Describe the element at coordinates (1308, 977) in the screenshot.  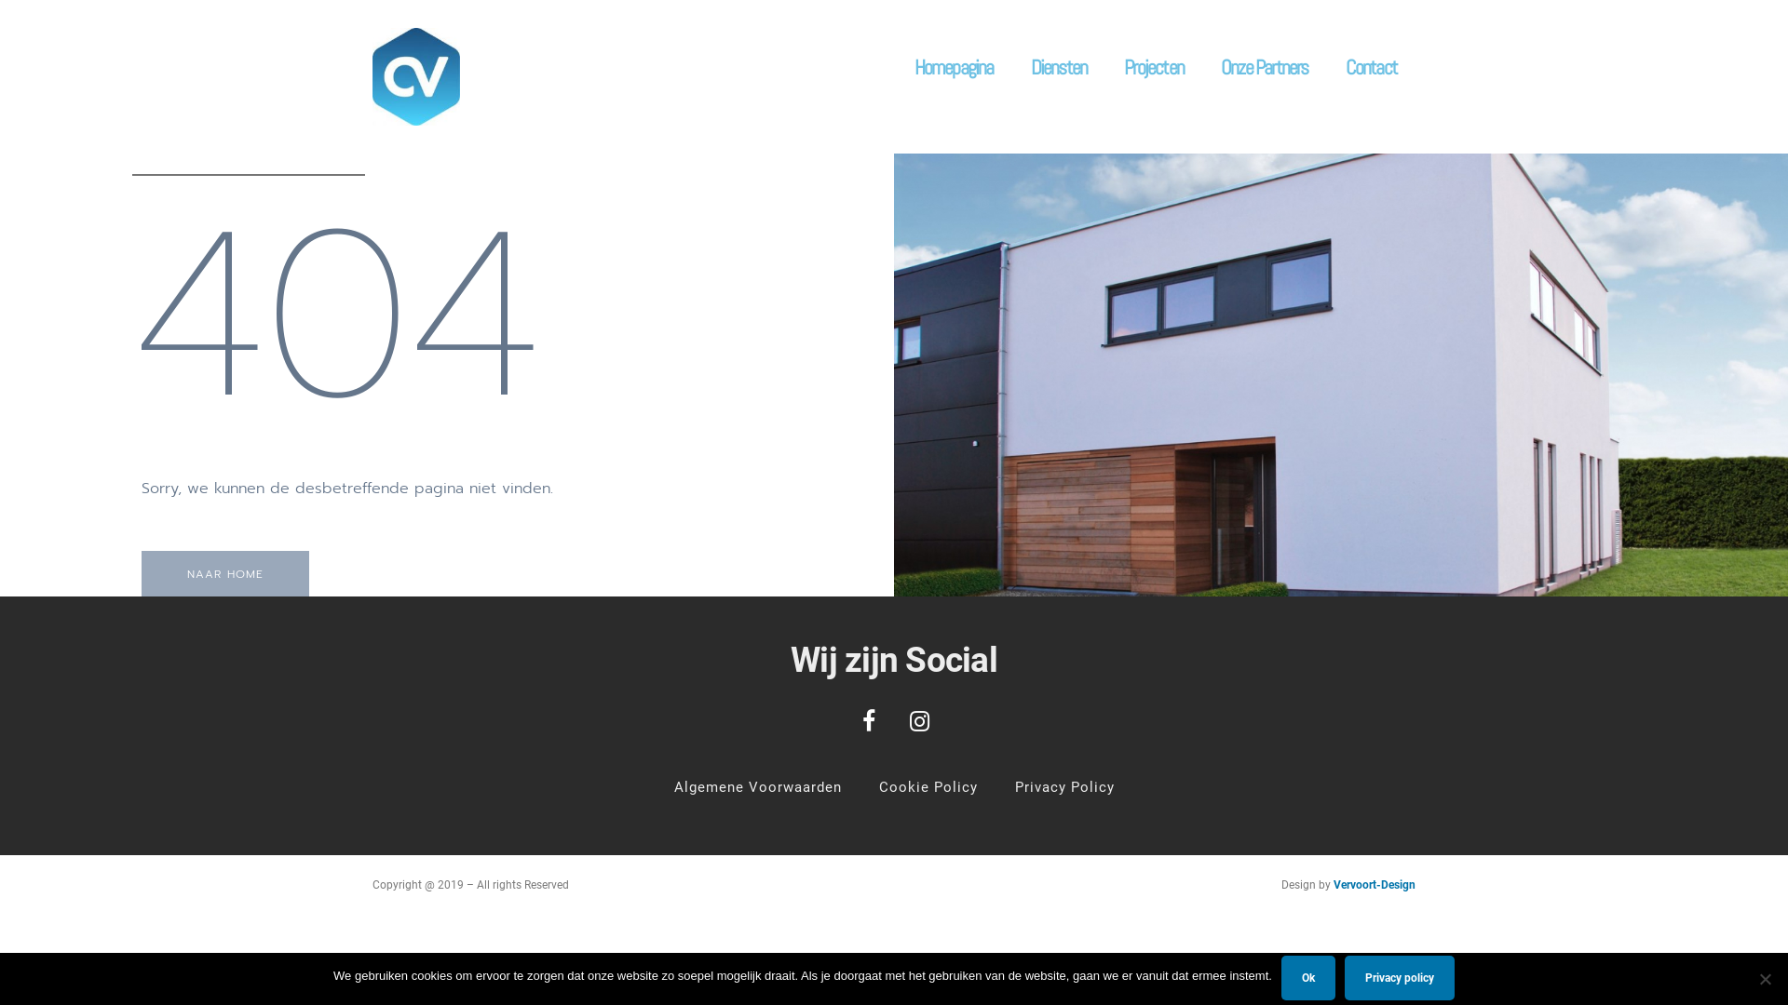
I see `Ok` at that location.